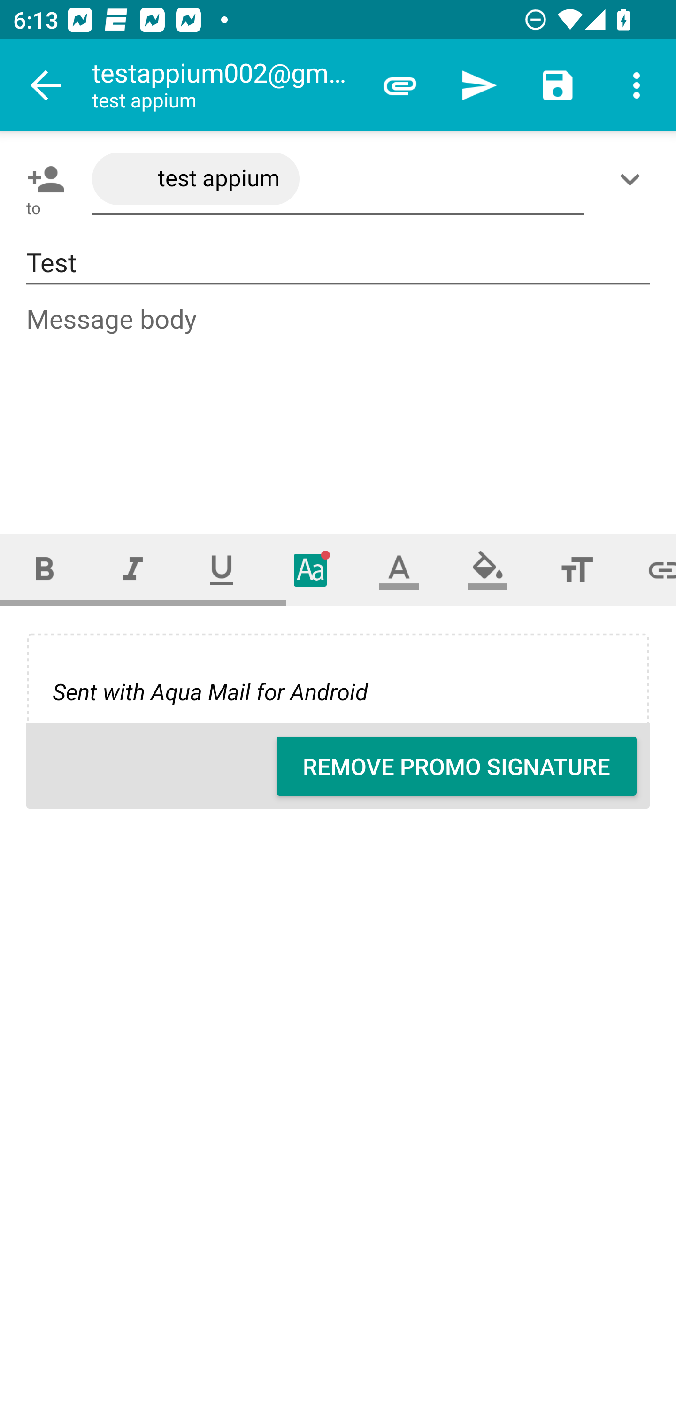 This screenshot has width=676, height=1427. What do you see at coordinates (226, 85) in the screenshot?
I see `testappium002@gmail.com test appium` at bounding box center [226, 85].